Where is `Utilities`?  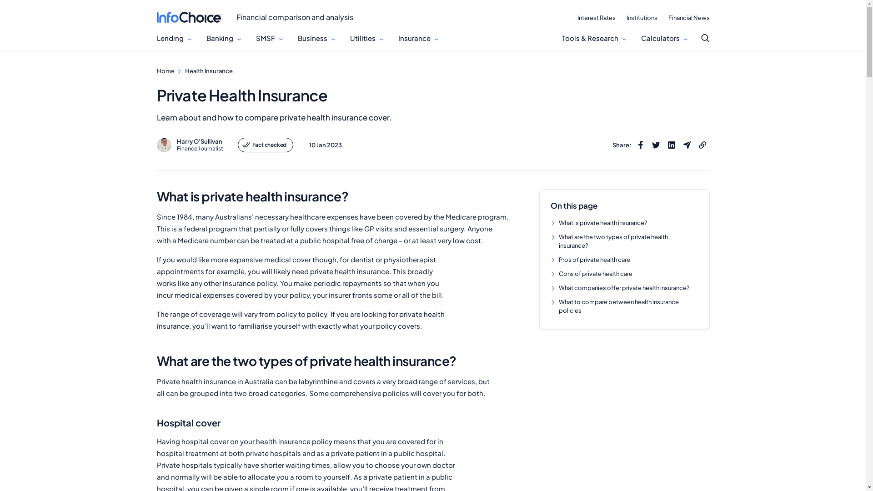
Utilities is located at coordinates (363, 38).